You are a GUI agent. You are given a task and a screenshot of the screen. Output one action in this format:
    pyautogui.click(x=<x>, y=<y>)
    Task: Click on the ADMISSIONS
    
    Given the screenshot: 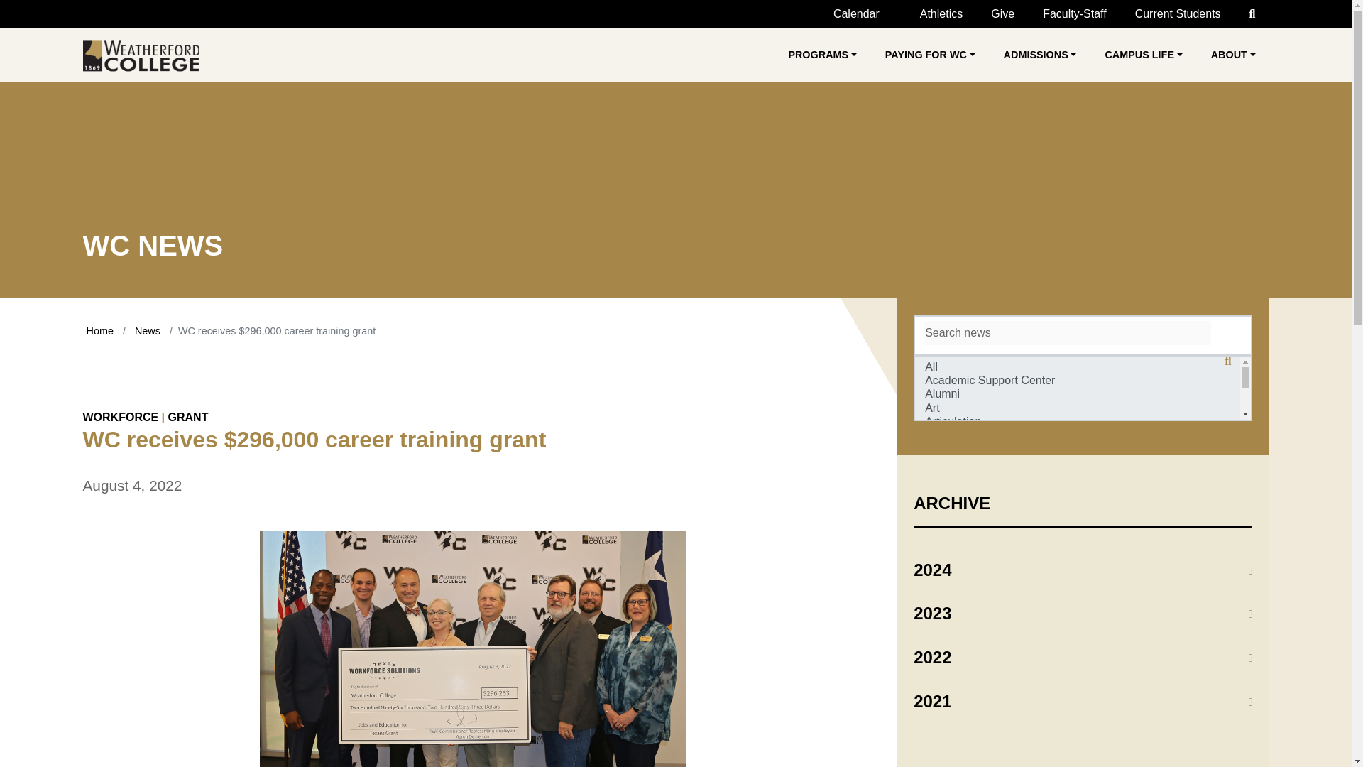 What is the action you would take?
    pyautogui.click(x=1039, y=55)
    